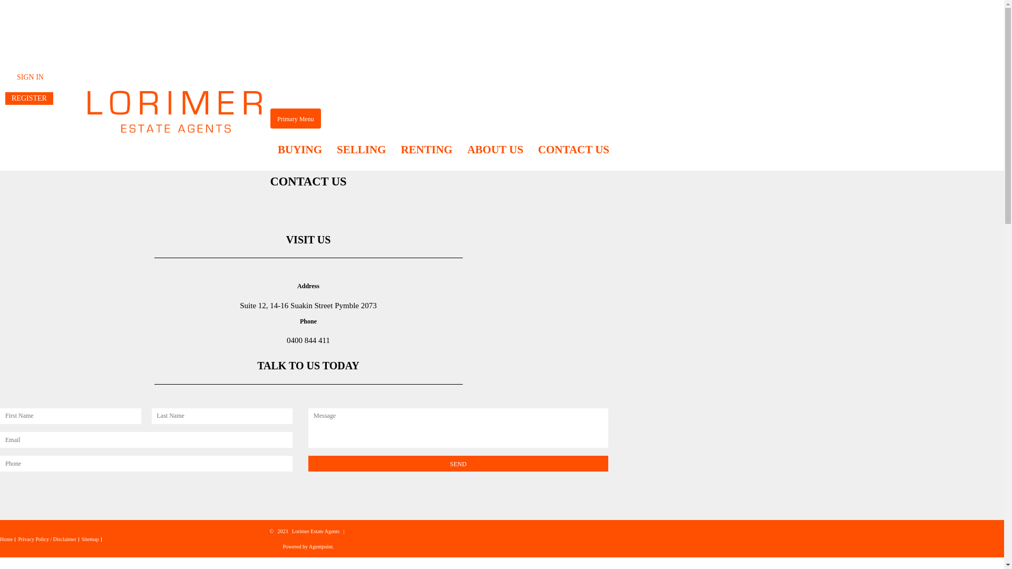  Describe the element at coordinates (308, 340) in the screenshot. I see `0400 844 411` at that location.